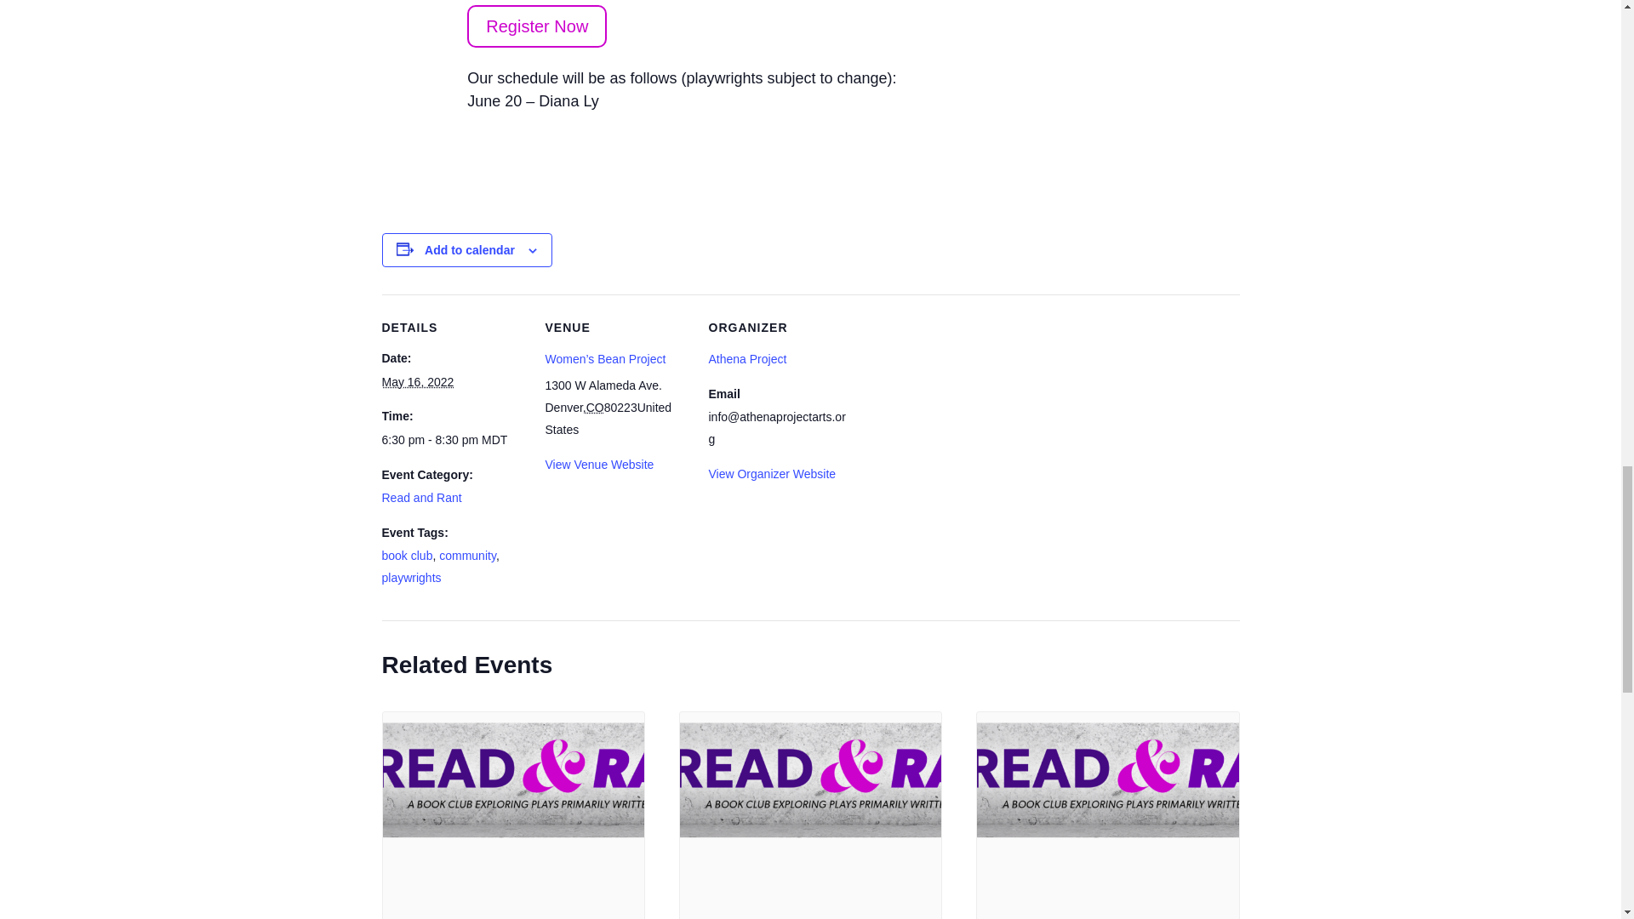 The height and width of the screenshot is (919, 1634). What do you see at coordinates (536, 26) in the screenshot?
I see `Register Now` at bounding box center [536, 26].